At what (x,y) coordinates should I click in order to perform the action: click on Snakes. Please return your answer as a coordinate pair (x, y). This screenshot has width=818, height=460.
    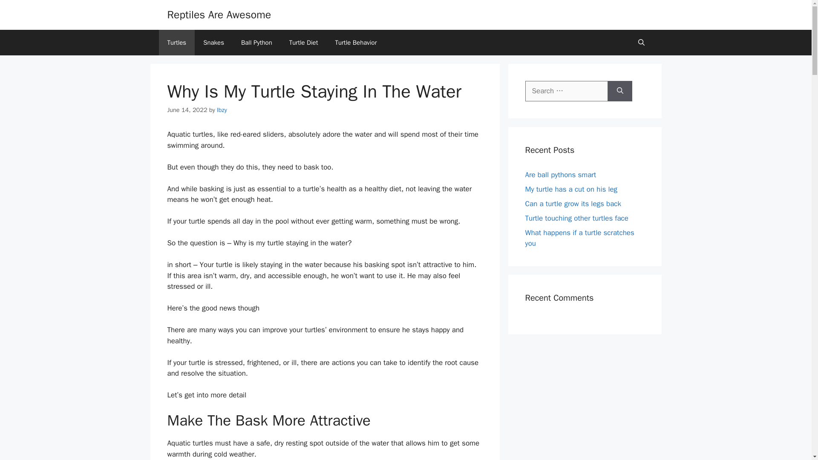
    Looking at the image, I should click on (213, 43).